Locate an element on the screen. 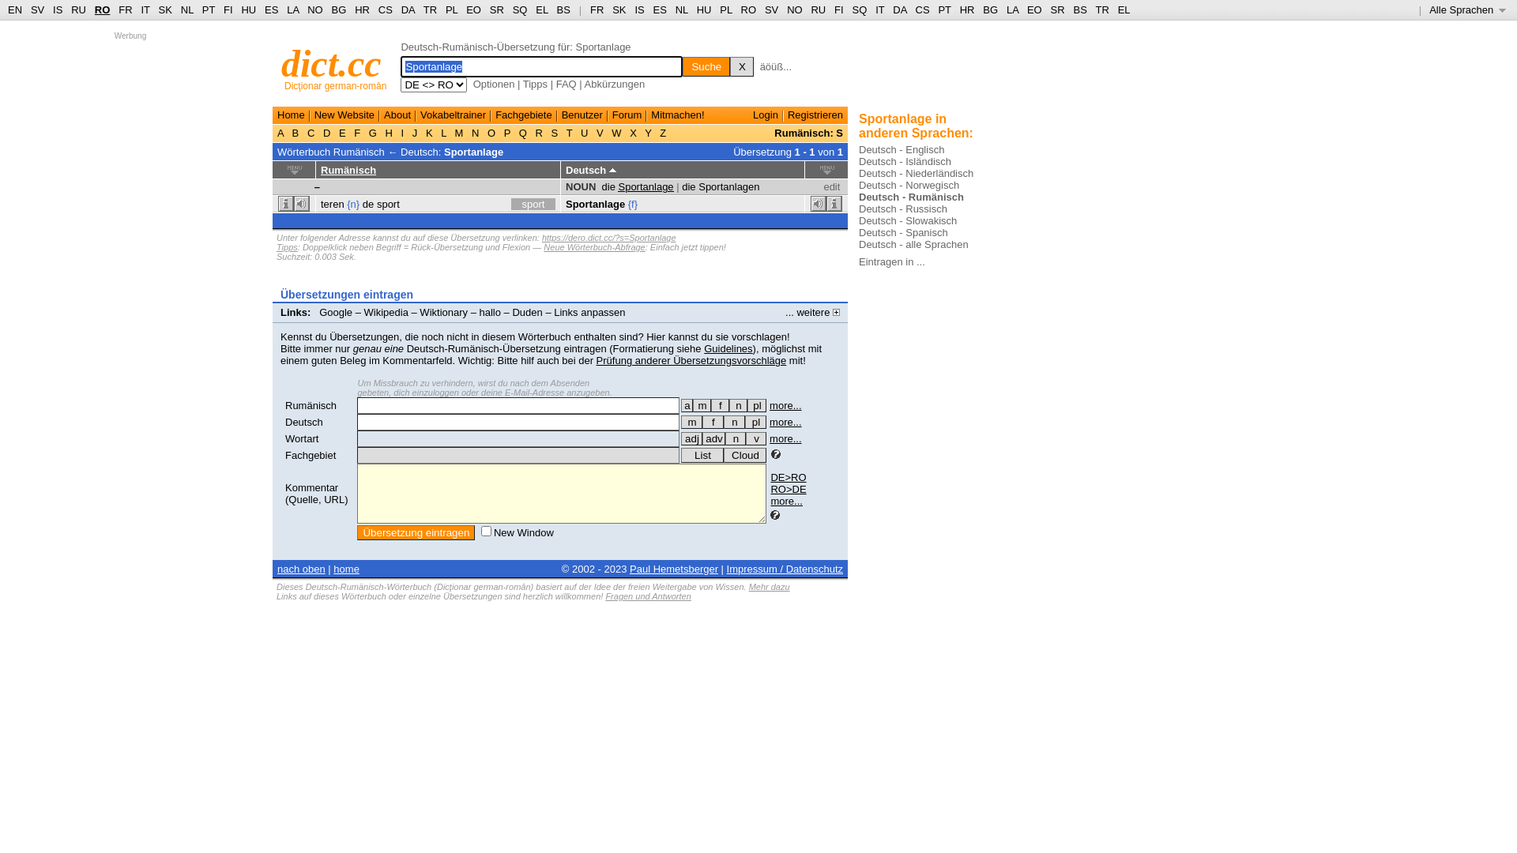  https://dero.dict.cc/?s=Sportanlage is located at coordinates (609, 238).